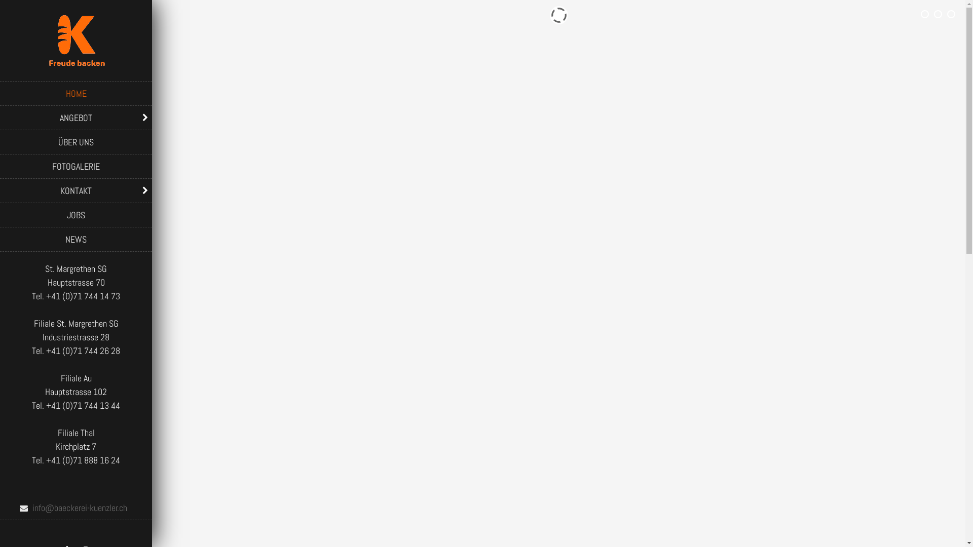  What do you see at coordinates (76, 166) in the screenshot?
I see `FOTOGALERIE` at bounding box center [76, 166].